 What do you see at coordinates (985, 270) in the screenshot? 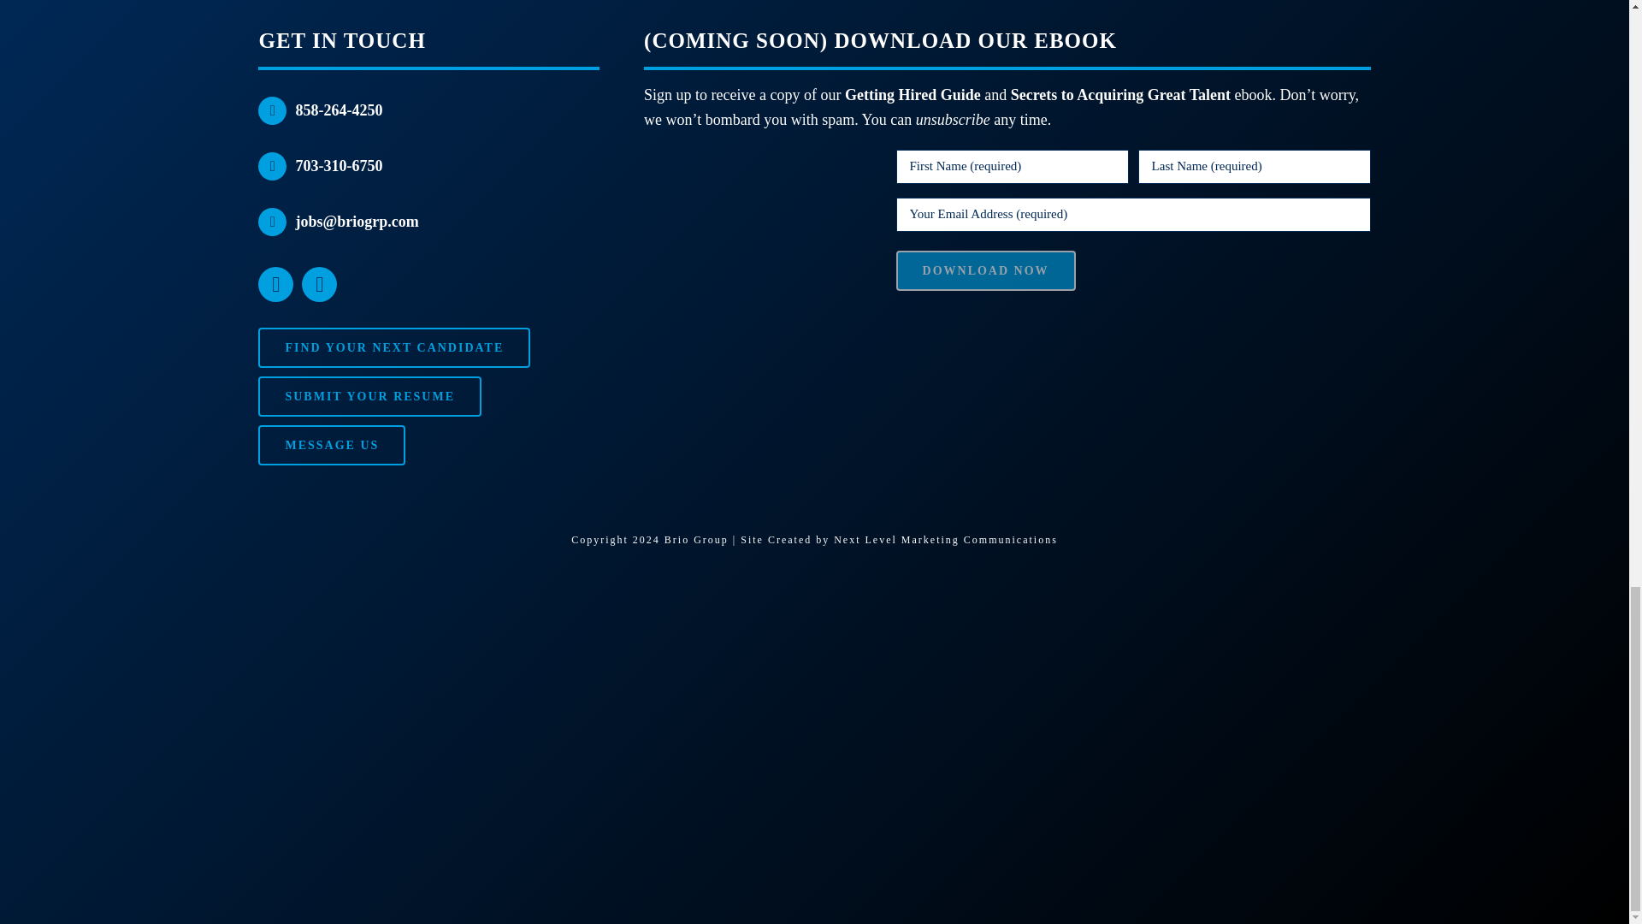
I see `Download Now` at bounding box center [985, 270].